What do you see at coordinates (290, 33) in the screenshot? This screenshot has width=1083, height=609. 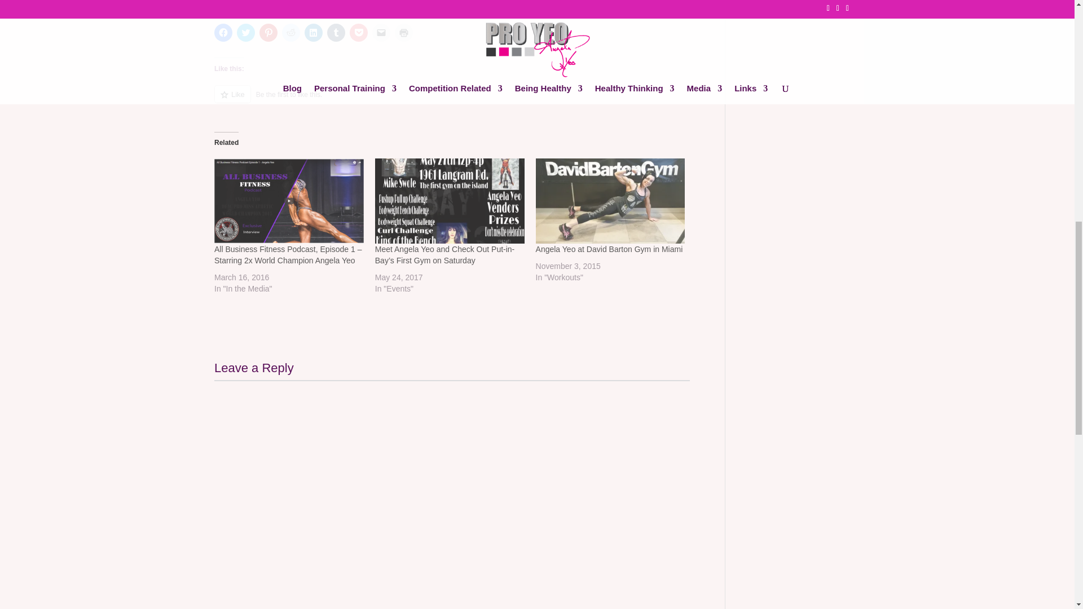 I see `Click to share on Reddit` at bounding box center [290, 33].